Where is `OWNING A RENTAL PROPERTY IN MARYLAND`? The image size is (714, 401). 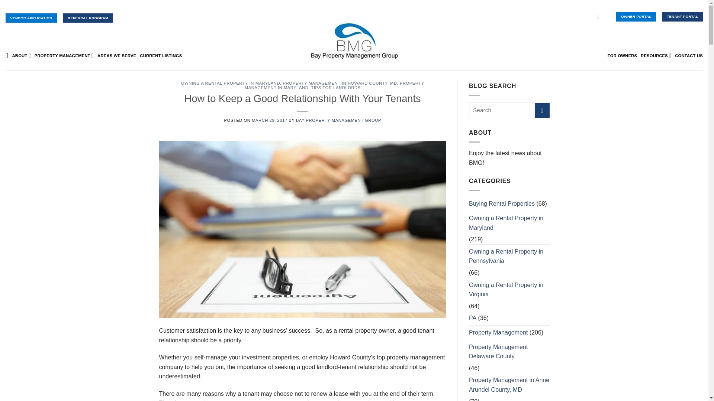
OWNING A RENTAL PROPERTY IN MARYLAND is located at coordinates (231, 83).